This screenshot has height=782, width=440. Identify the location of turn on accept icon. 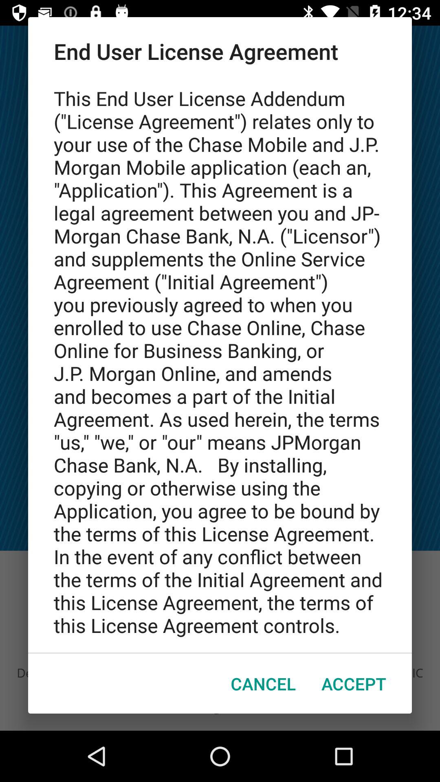
(354, 683).